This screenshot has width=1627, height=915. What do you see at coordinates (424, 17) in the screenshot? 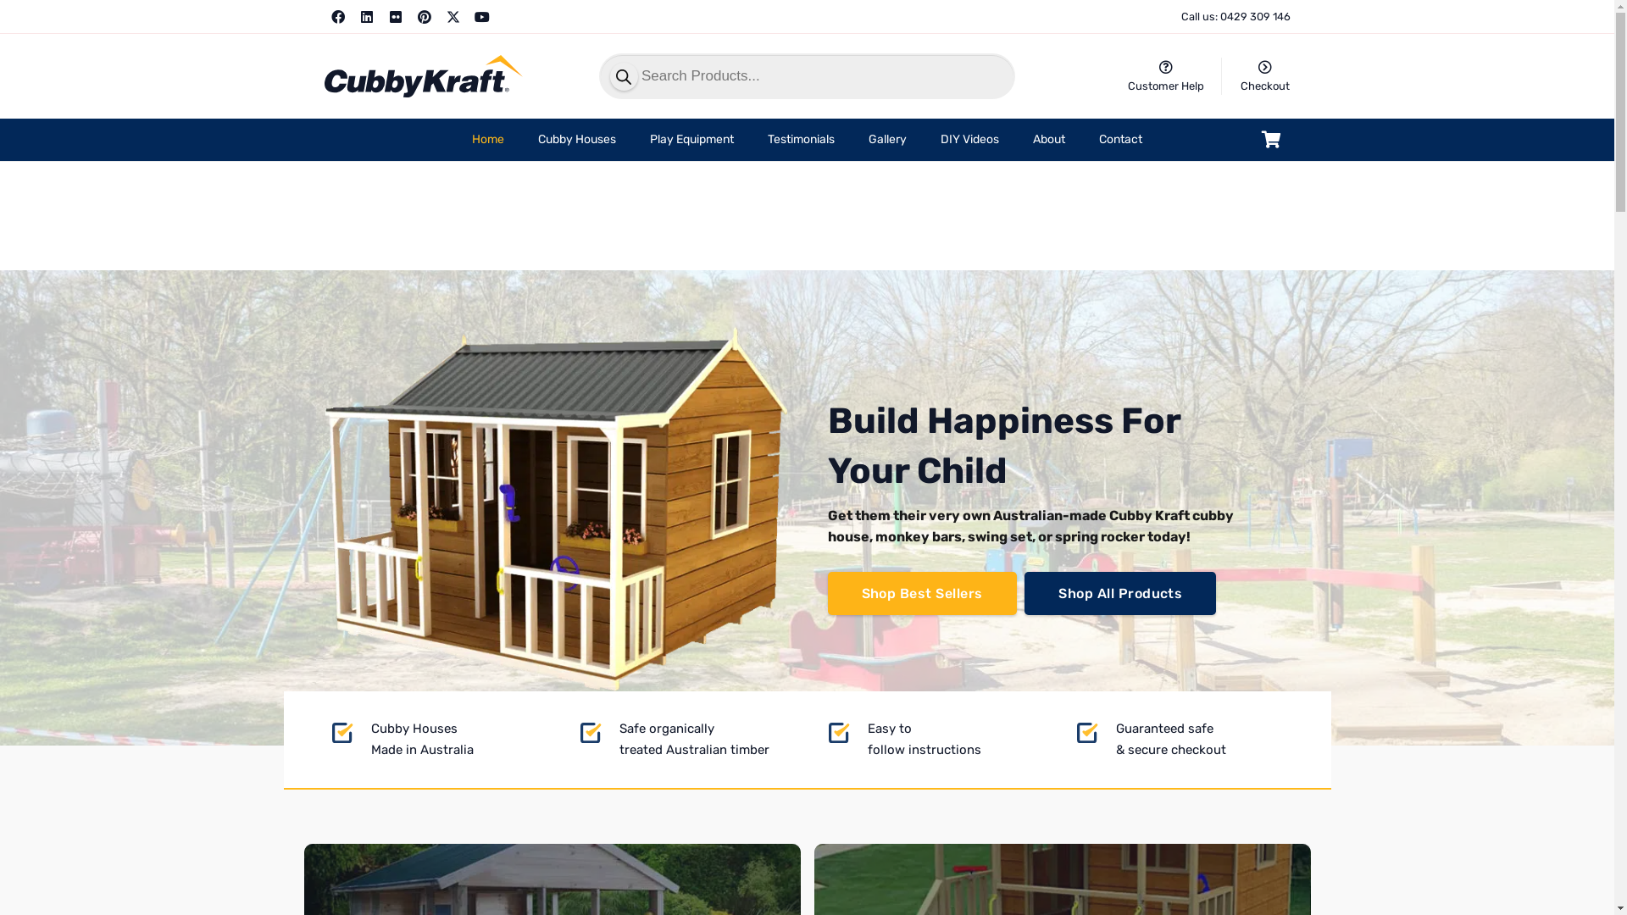
I see `Pinterest` at bounding box center [424, 17].